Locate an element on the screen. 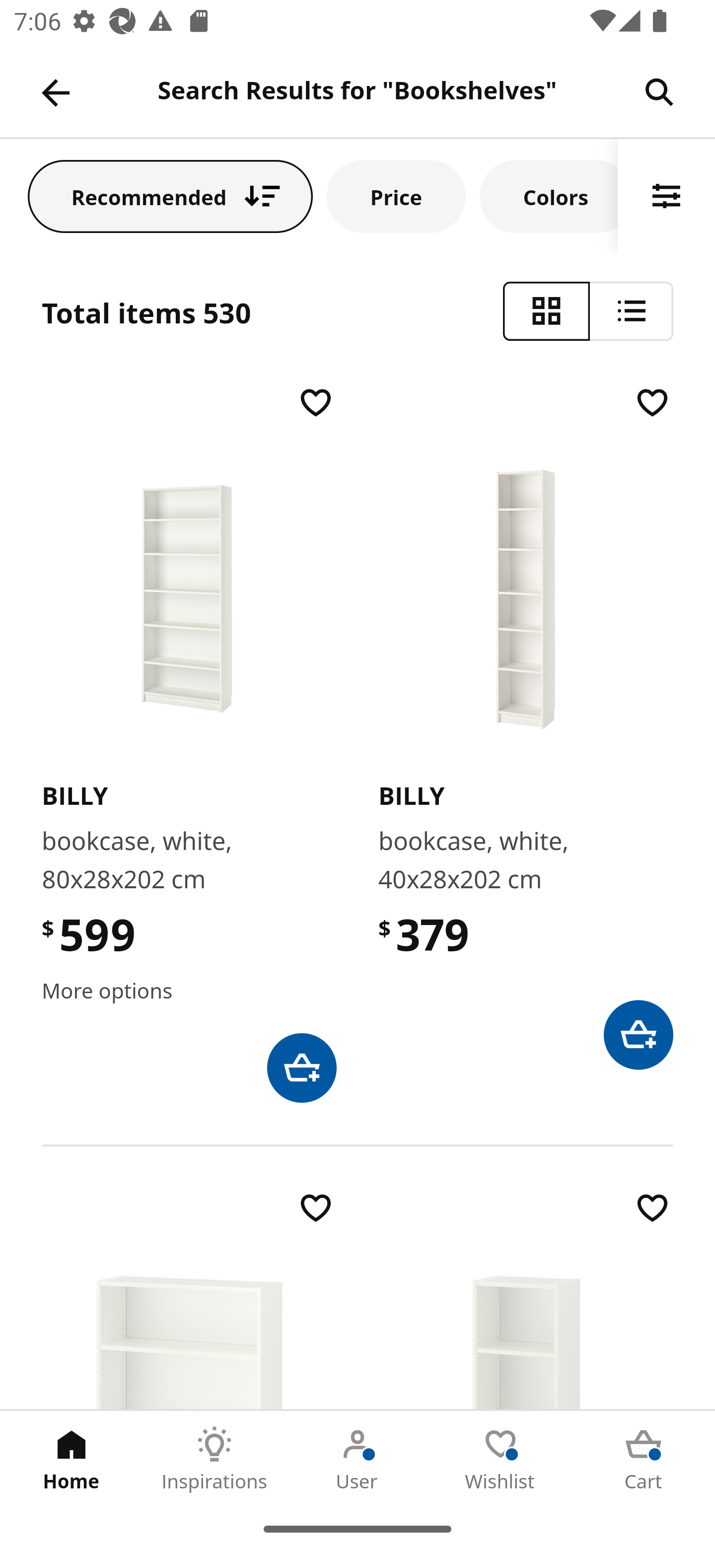 This screenshot has height=1550, width=715. Price is located at coordinates (396, 196).